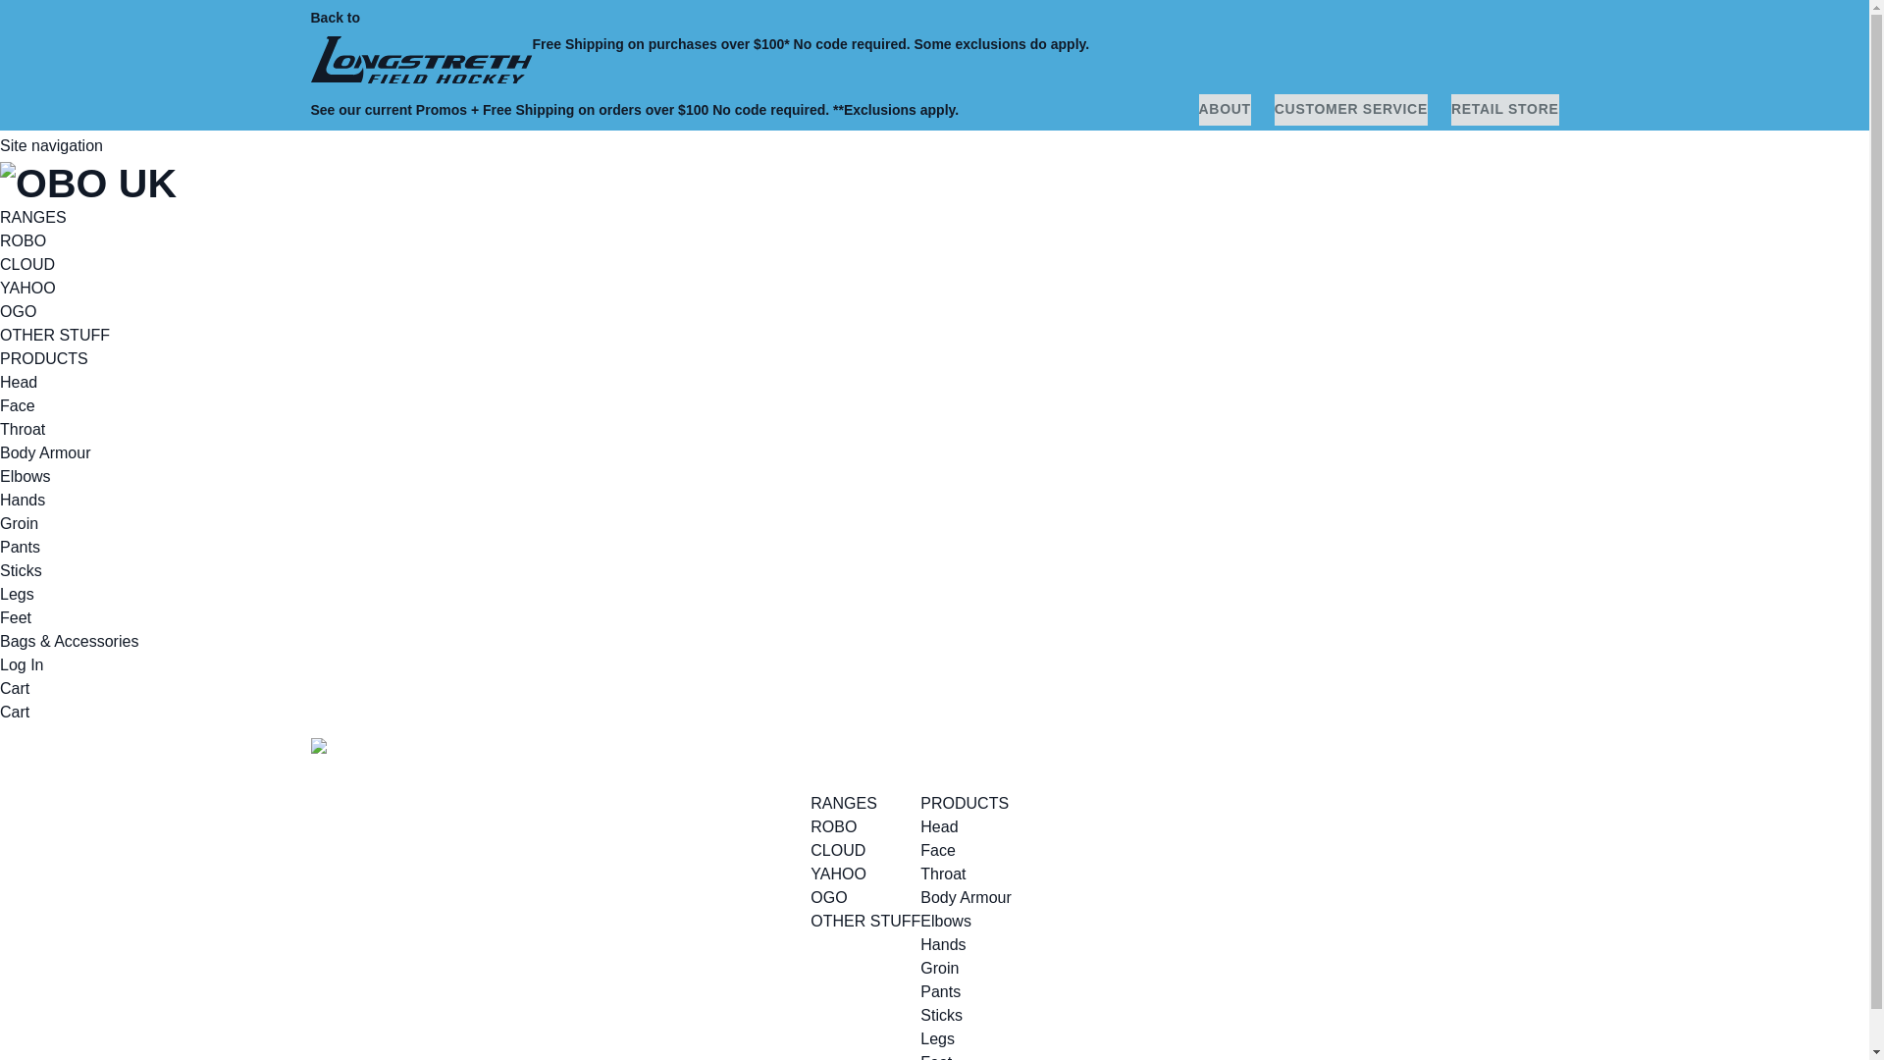  What do you see at coordinates (1505, 110) in the screenshot?
I see `RETAIL STORE` at bounding box center [1505, 110].